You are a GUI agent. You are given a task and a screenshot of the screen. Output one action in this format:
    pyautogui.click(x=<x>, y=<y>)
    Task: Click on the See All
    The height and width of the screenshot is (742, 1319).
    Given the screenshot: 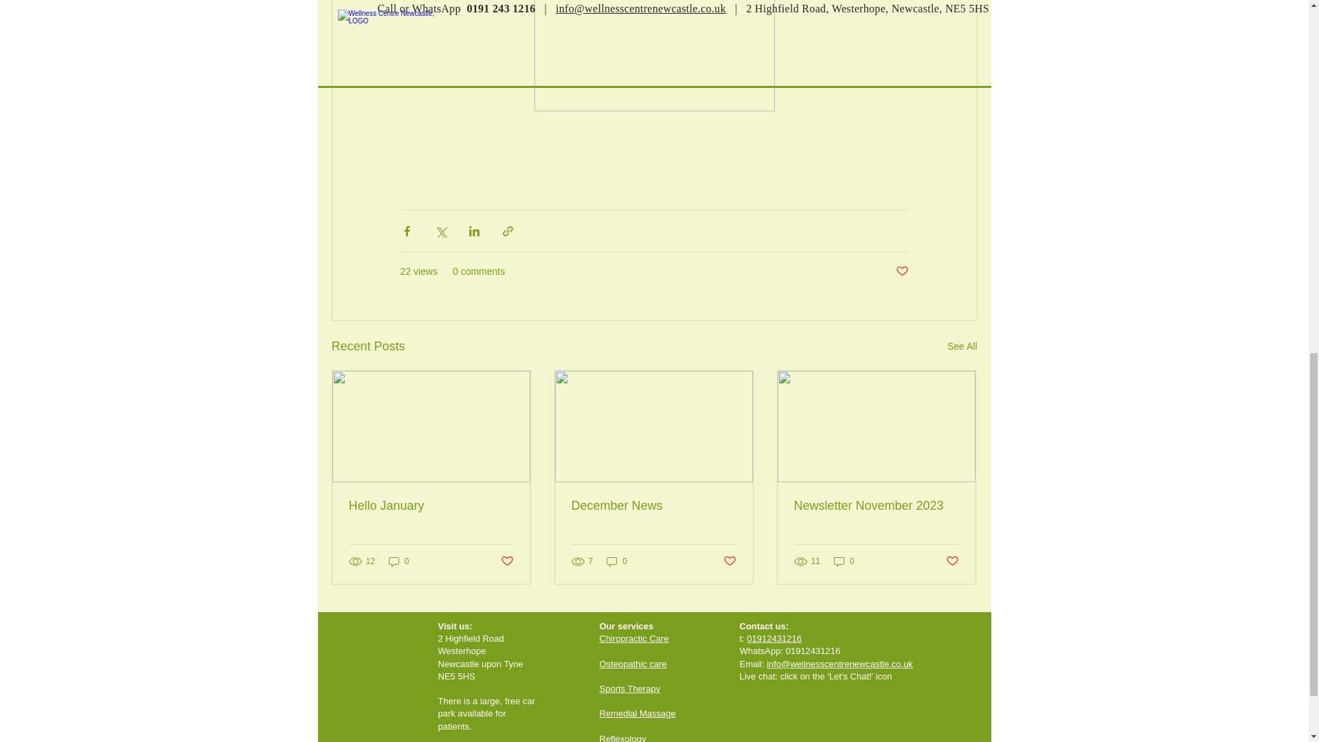 What is the action you would take?
    pyautogui.click(x=962, y=346)
    